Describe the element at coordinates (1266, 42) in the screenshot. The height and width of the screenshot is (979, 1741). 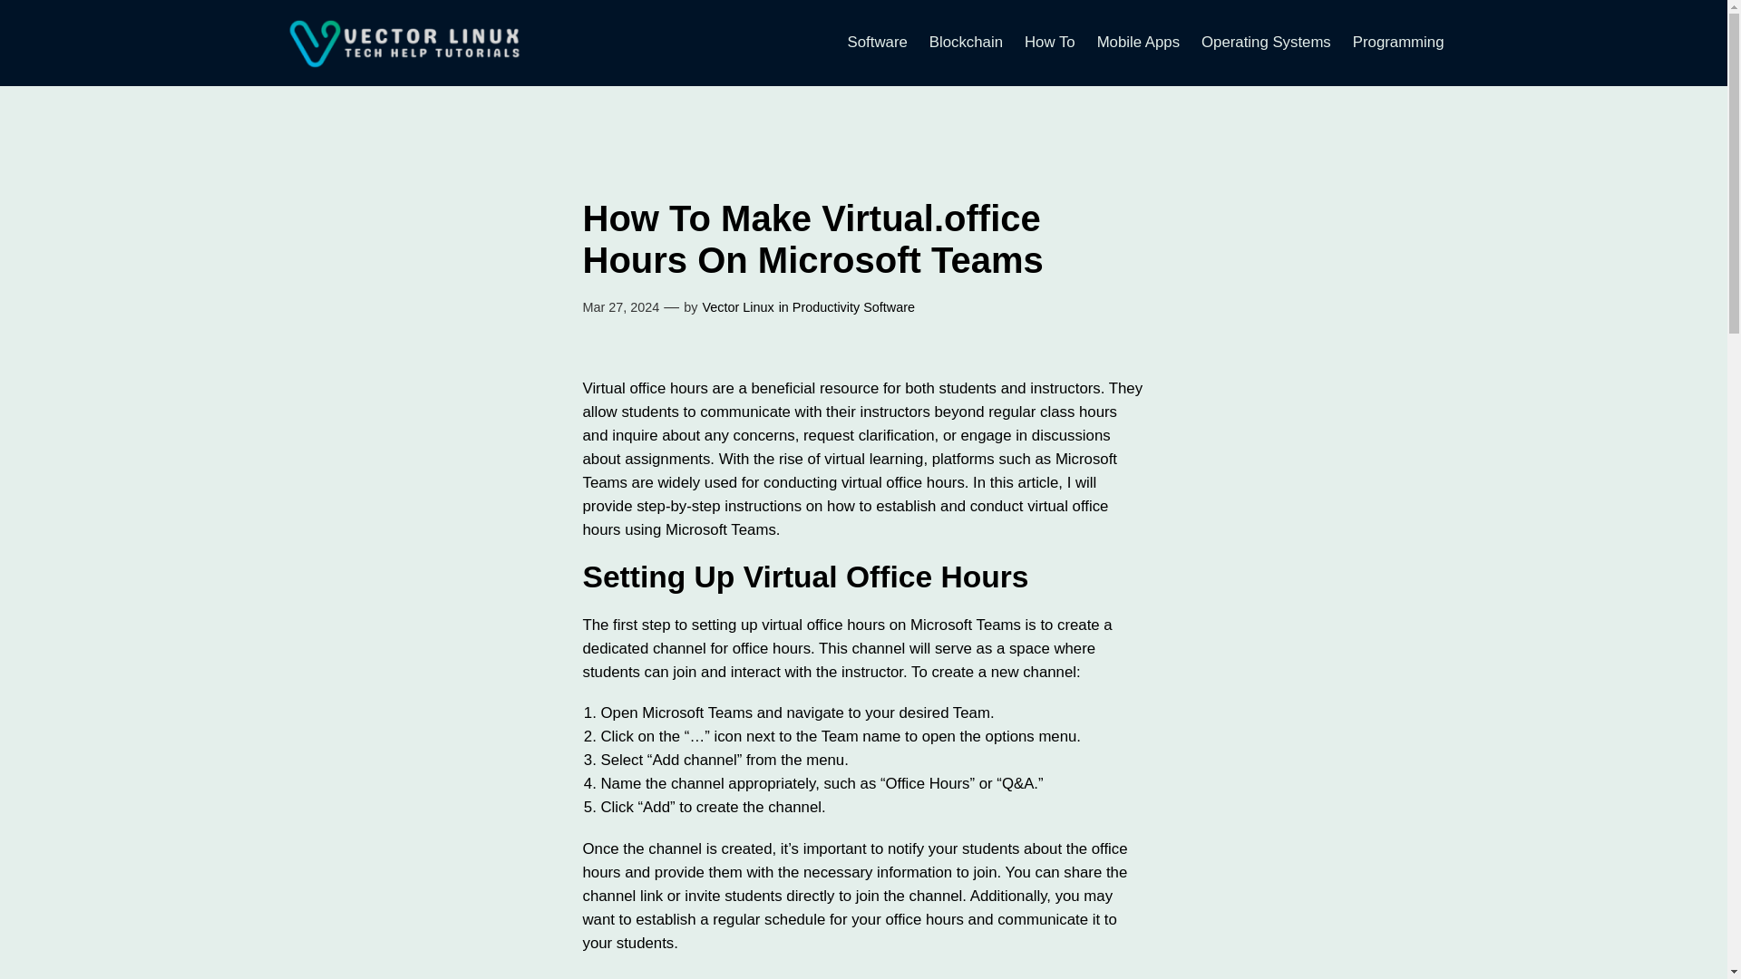
I see `Operating Systems` at that location.